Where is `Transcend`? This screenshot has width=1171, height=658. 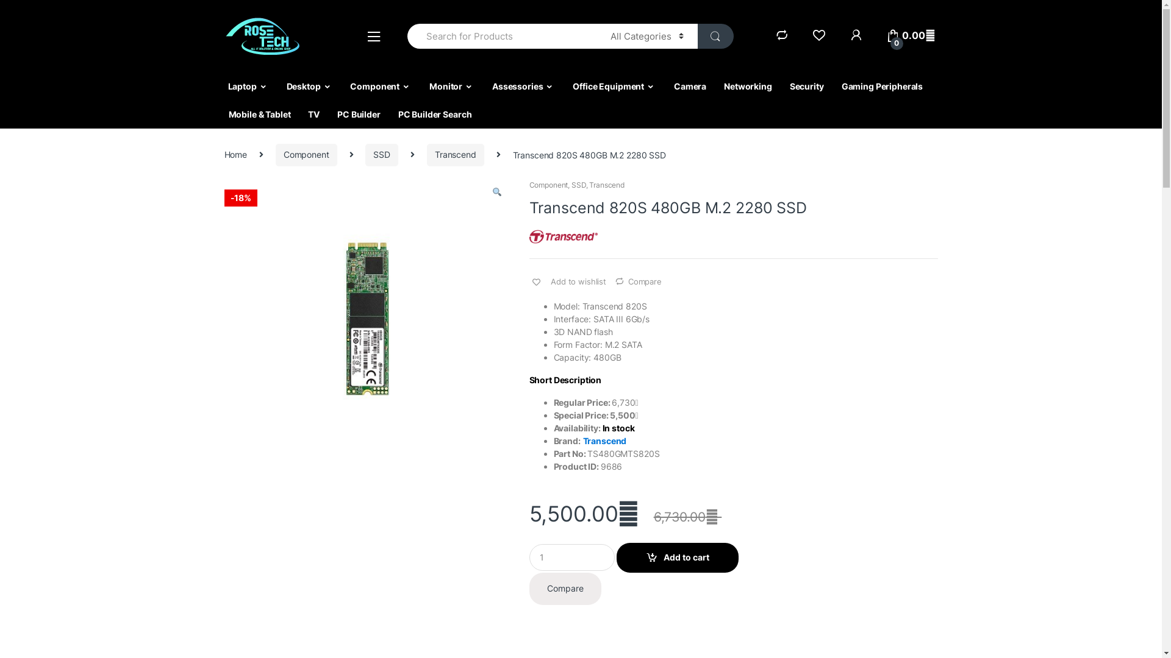 Transcend is located at coordinates (456, 155).